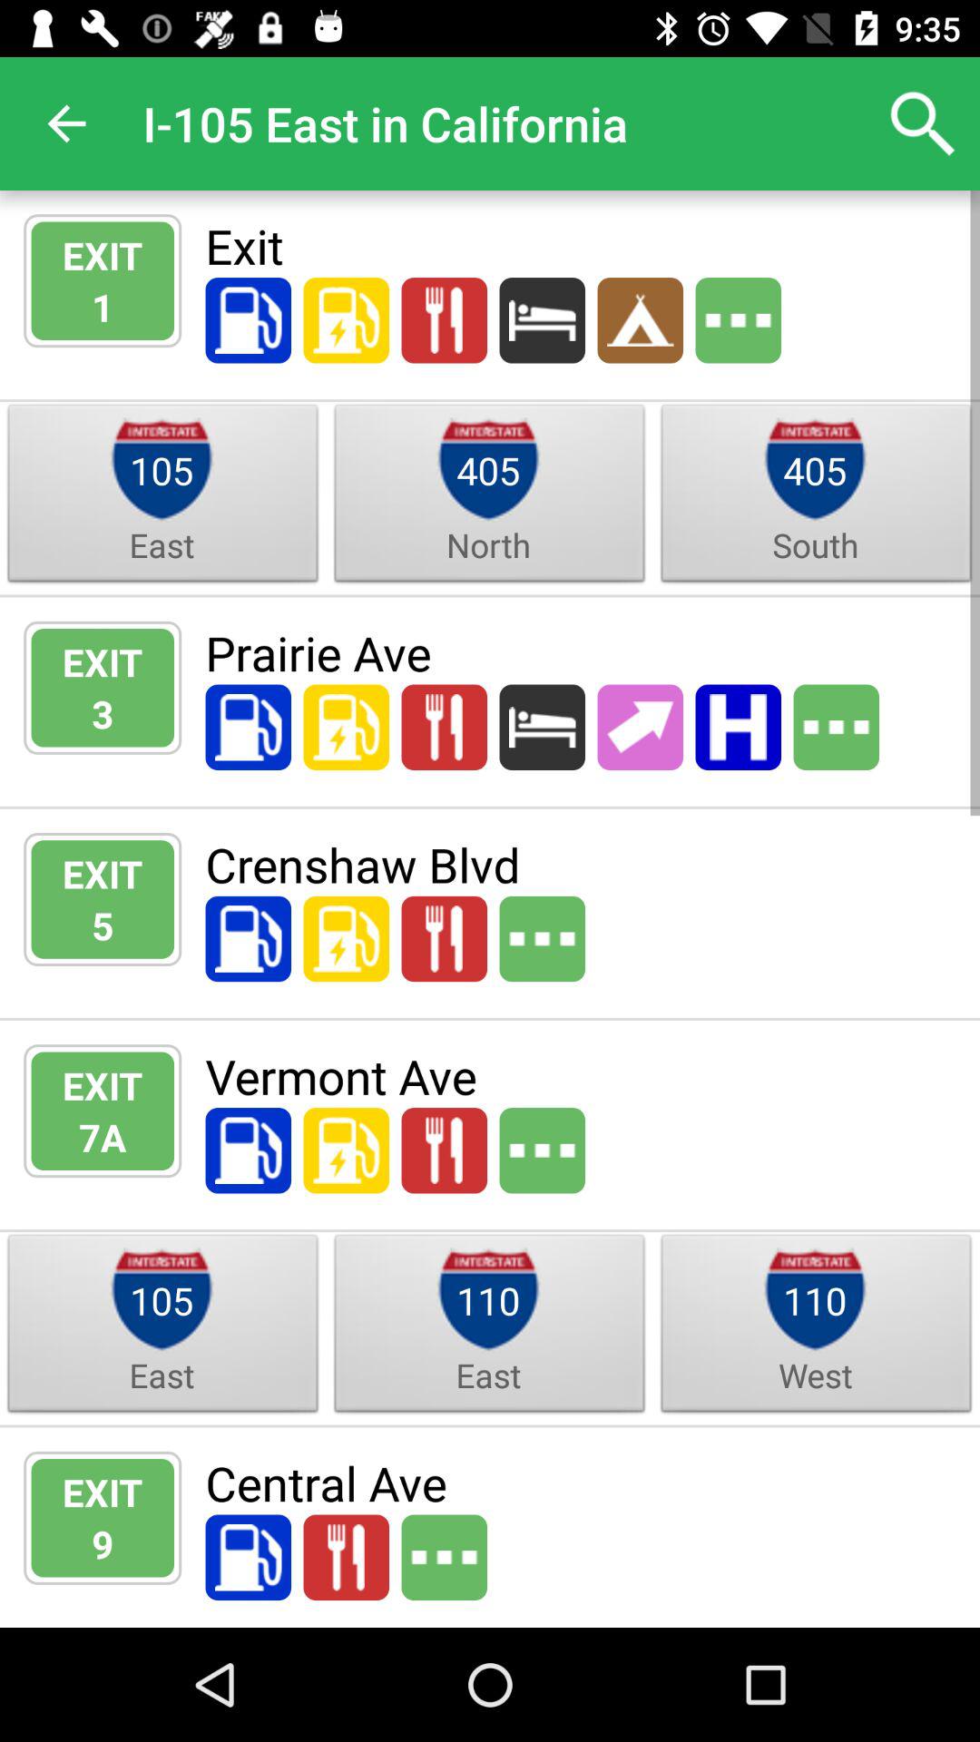 Image resolution: width=980 pixels, height=1742 pixels. I want to click on scroll until 3 item, so click(103, 713).